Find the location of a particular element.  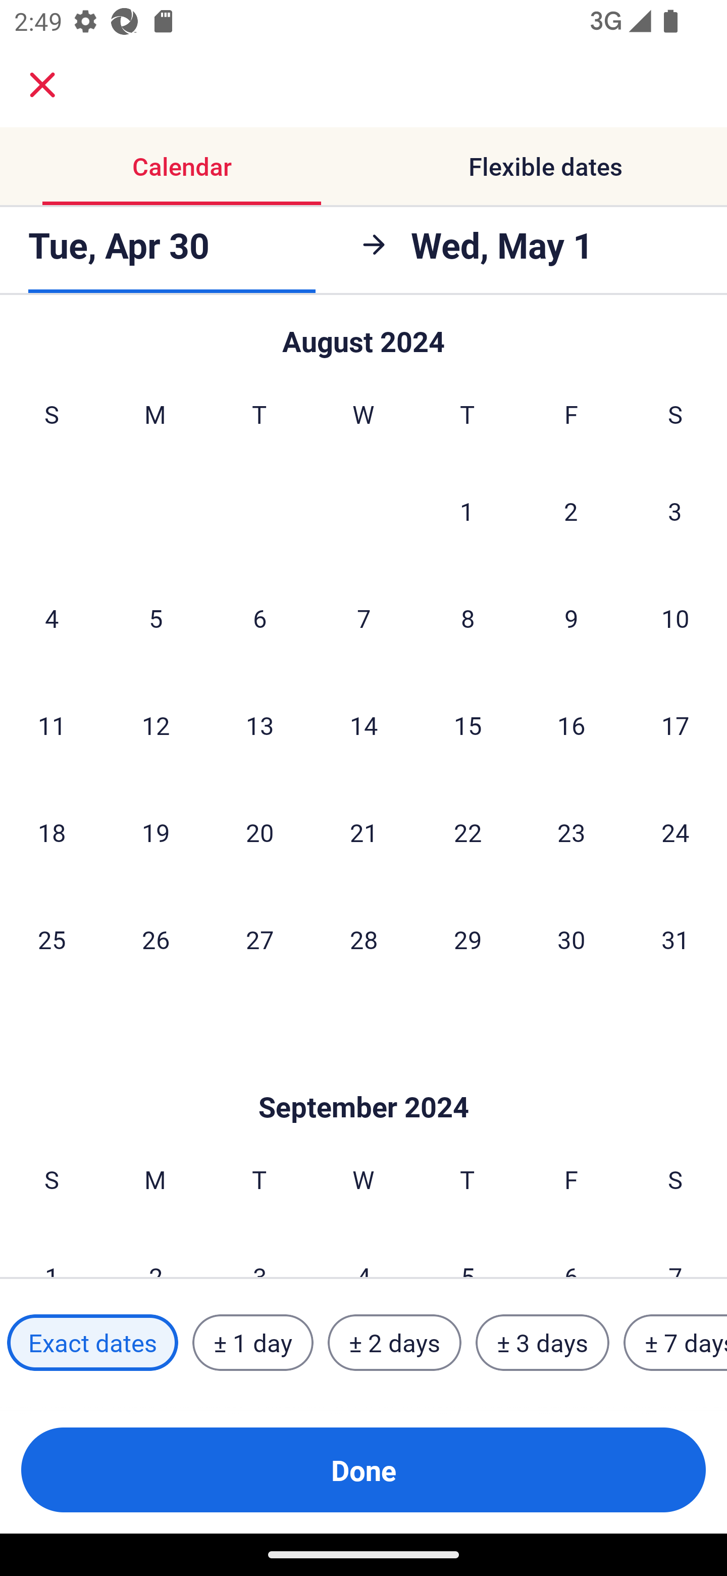

26 Monday, August 26, 2024 is located at coordinates (155, 939).